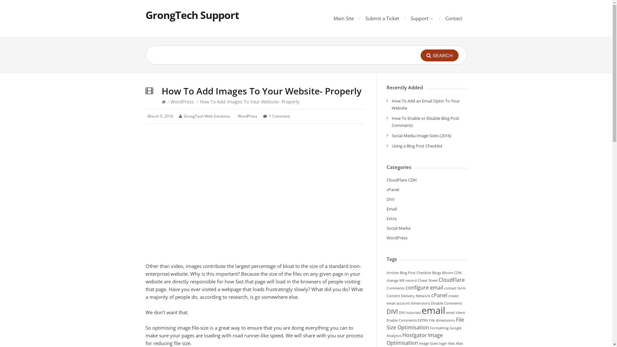 The width and height of the screenshot is (617, 347). What do you see at coordinates (391, 209) in the screenshot?
I see `Email` at bounding box center [391, 209].